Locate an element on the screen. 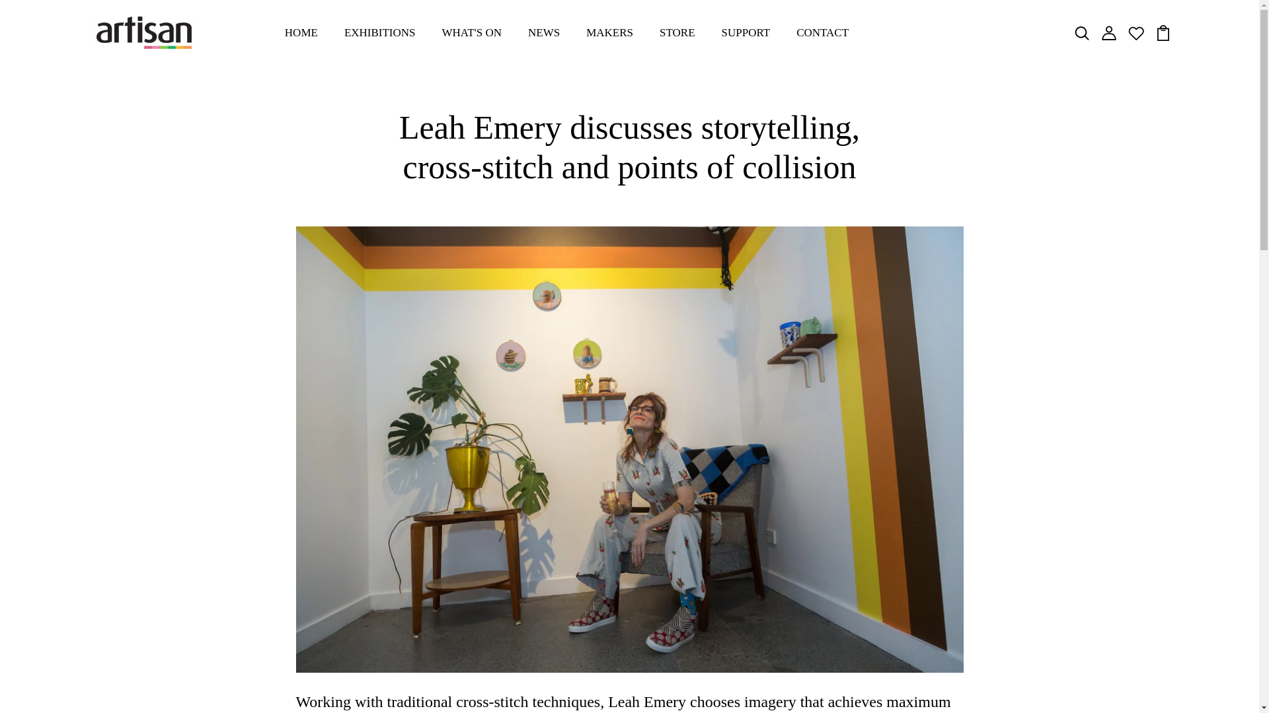 This screenshot has height=713, width=1269. NEWS is located at coordinates (543, 33).